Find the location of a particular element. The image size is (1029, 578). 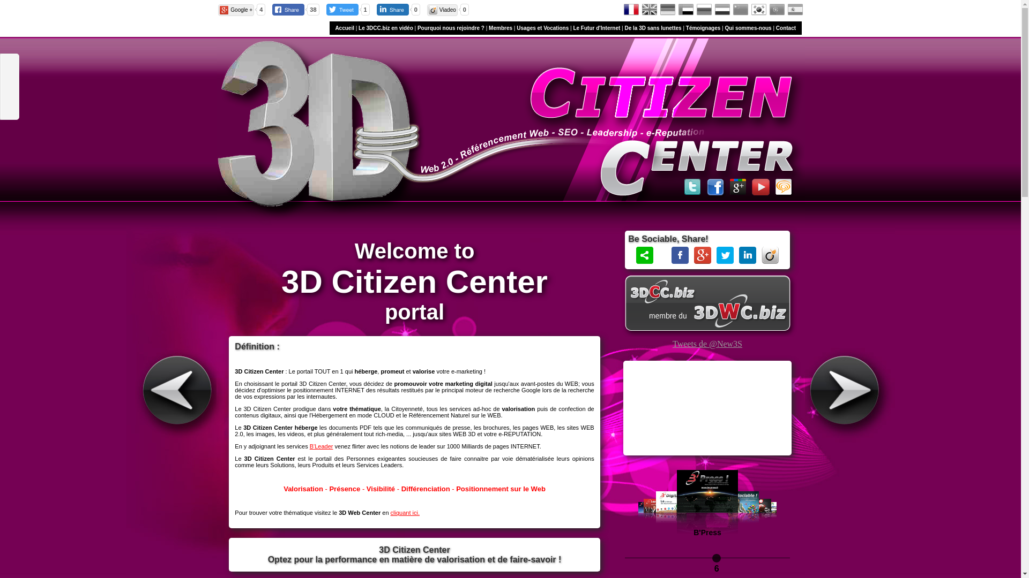

Contact is located at coordinates (786, 28).